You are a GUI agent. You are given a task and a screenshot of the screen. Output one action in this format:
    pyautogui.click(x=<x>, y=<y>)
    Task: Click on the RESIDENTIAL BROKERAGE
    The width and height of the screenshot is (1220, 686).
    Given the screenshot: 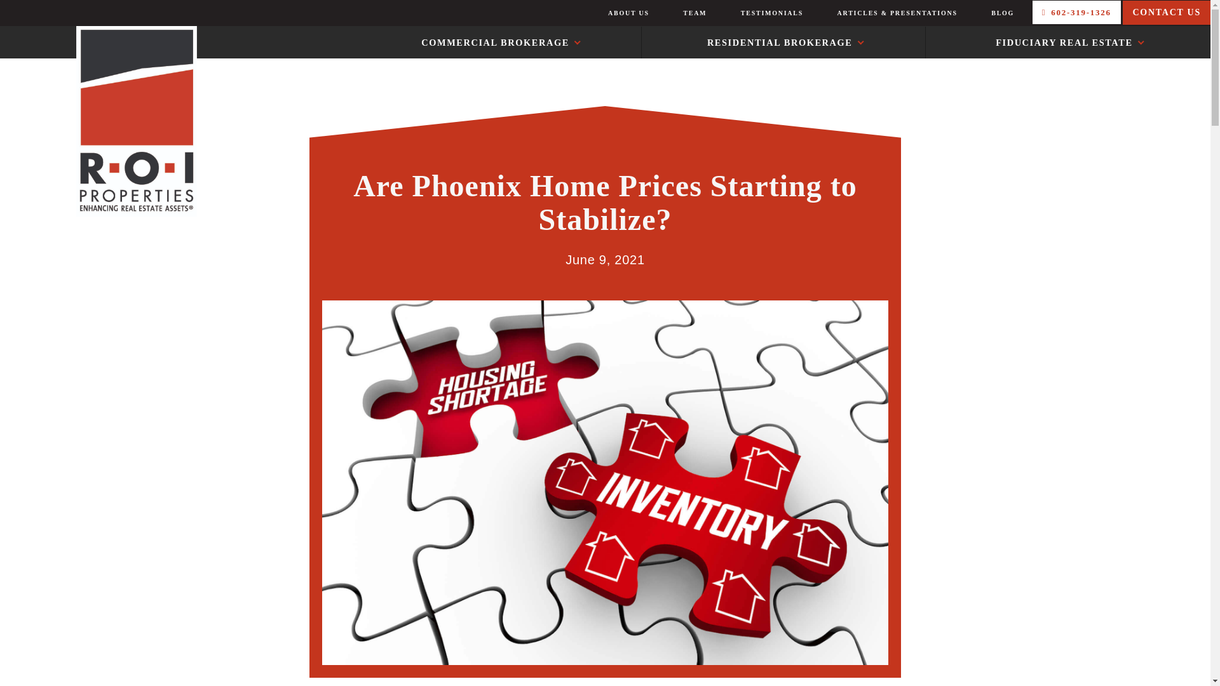 What is the action you would take?
    pyautogui.click(x=872, y=47)
    